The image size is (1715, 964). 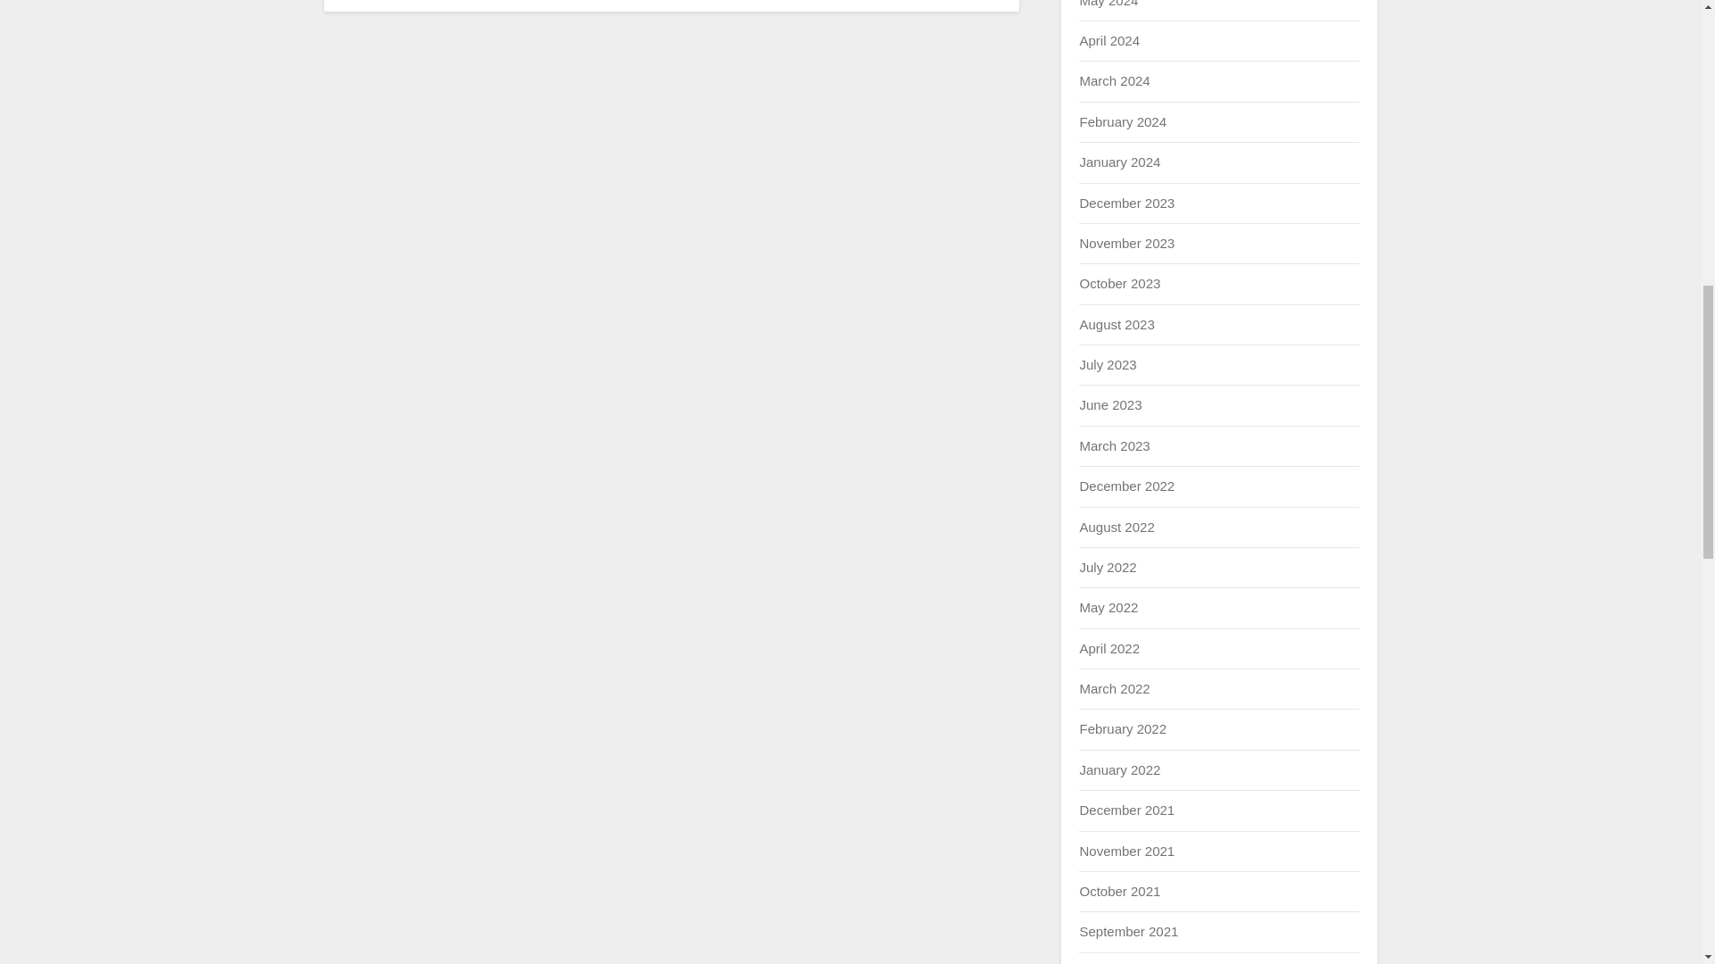 I want to click on March 2024, so click(x=1113, y=80).